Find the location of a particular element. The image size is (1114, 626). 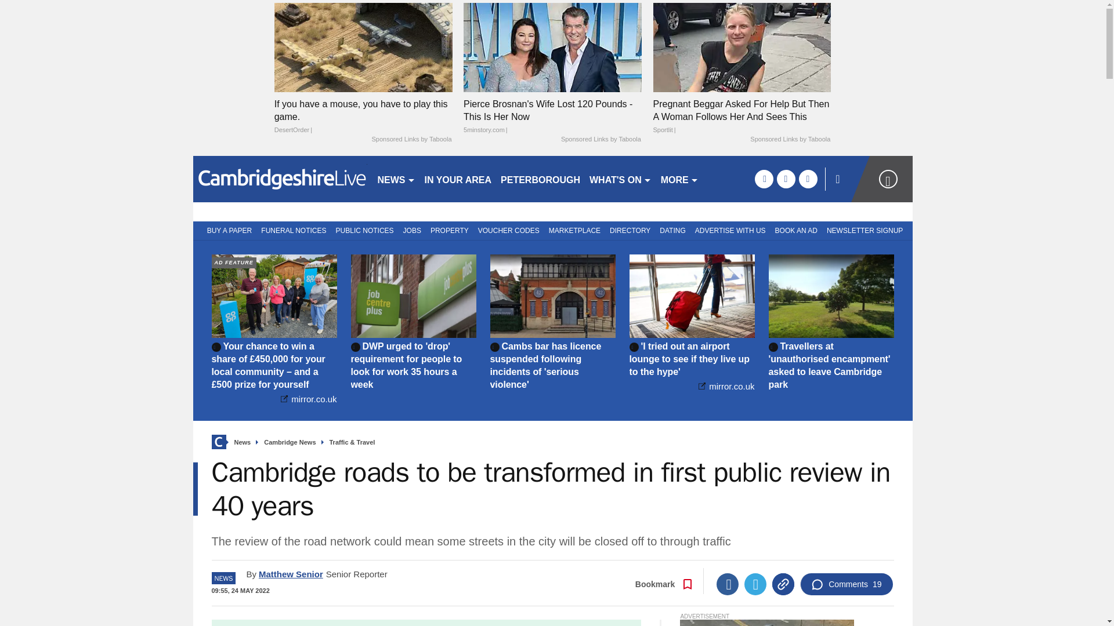

Sponsored Links by Taboola is located at coordinates (790, 140).